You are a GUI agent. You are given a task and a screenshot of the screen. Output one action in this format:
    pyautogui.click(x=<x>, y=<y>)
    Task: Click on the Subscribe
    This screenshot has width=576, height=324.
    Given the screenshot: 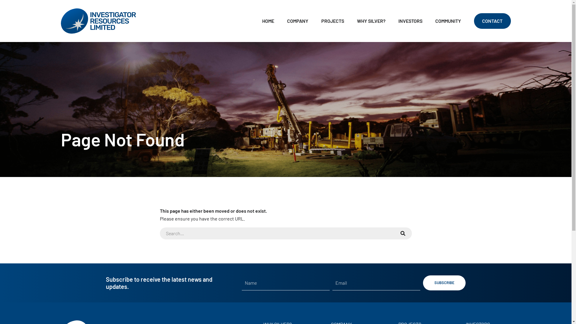 What is the action you would take?
    pyautogui.click(x=444, y=283)
    